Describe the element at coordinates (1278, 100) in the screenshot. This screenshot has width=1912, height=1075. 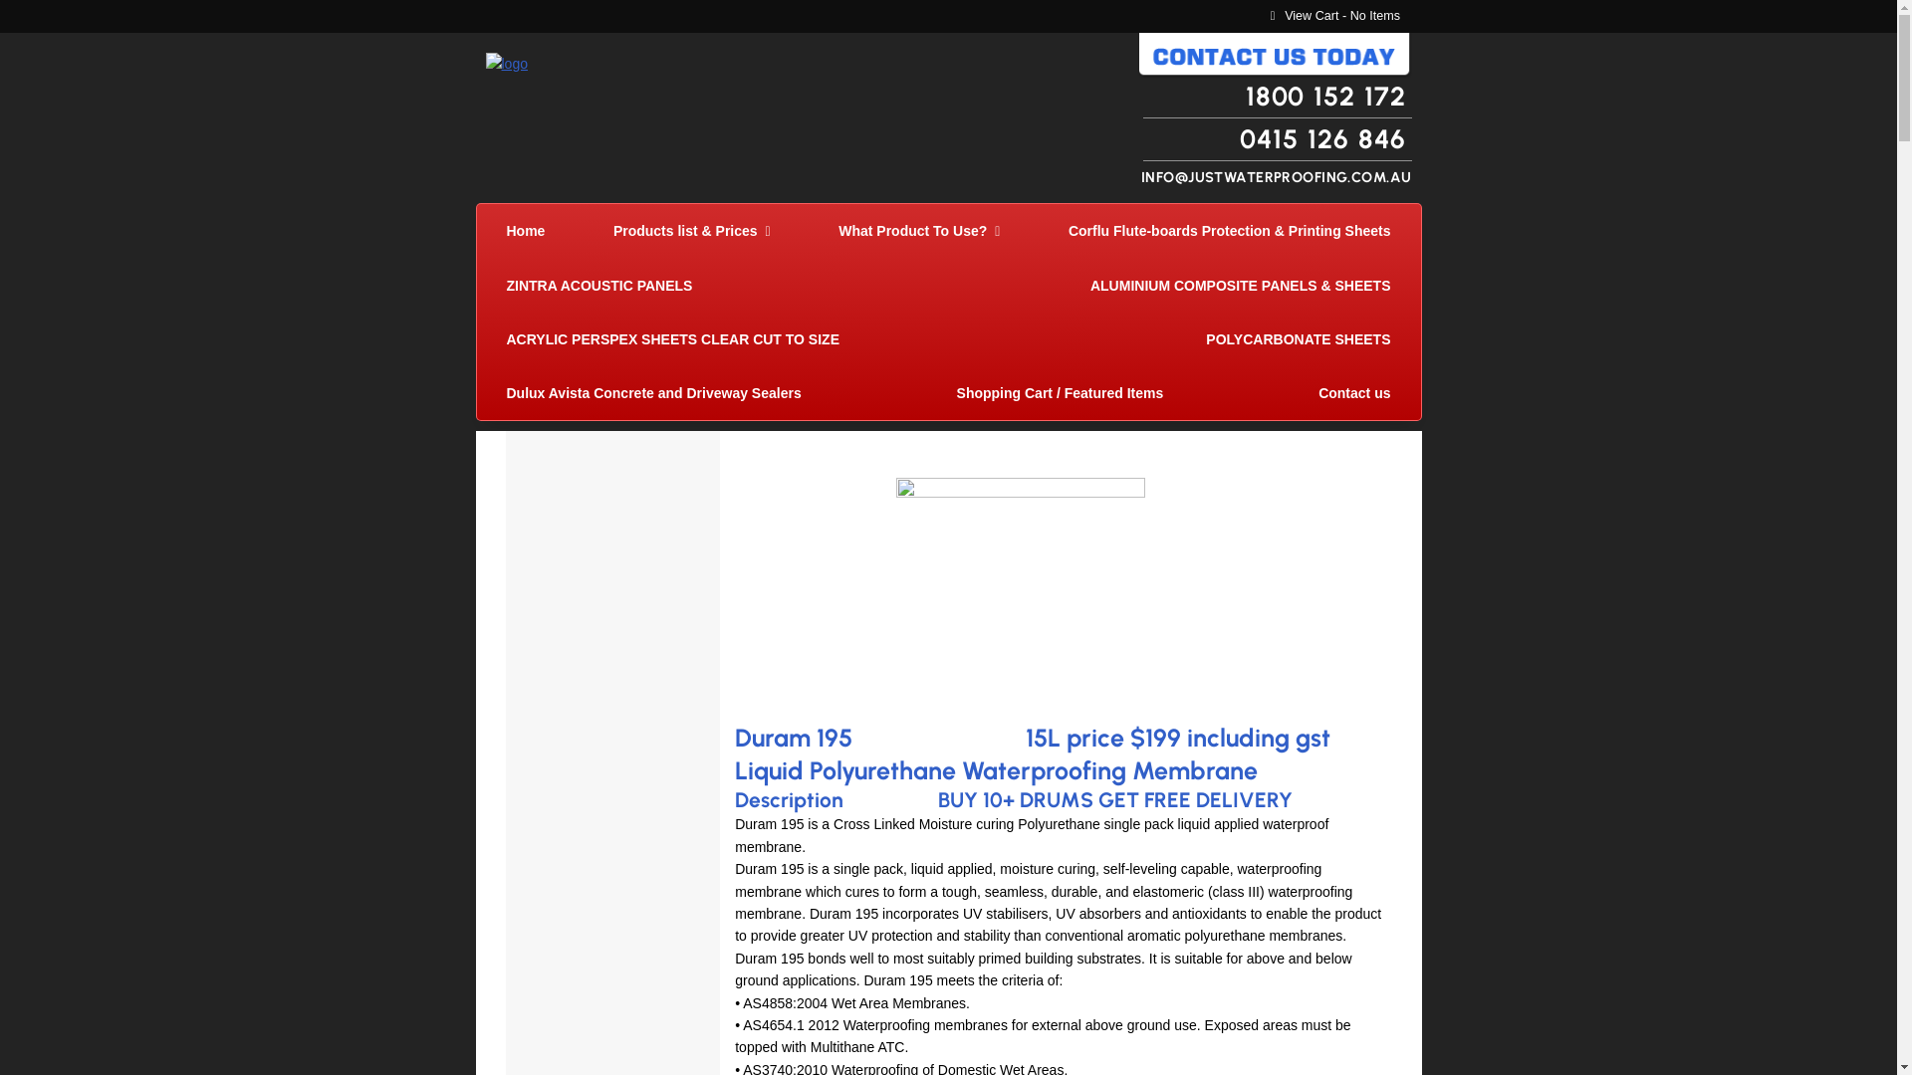
I see `1800 152 172` at that location.